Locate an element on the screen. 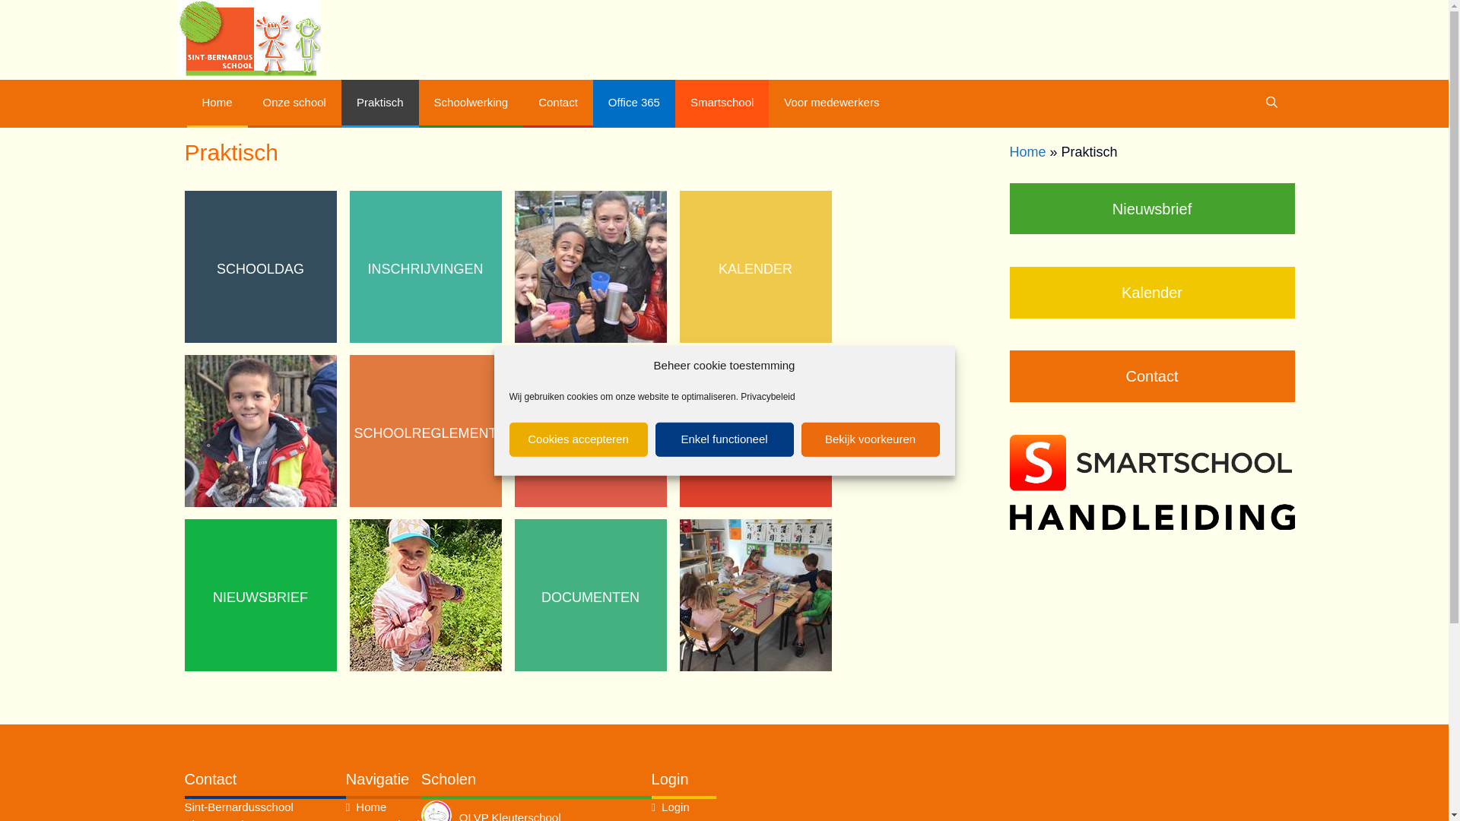 Image resolution: width=1460 pixels, height=821 pixels. Home is located at coordinates (371, 807).